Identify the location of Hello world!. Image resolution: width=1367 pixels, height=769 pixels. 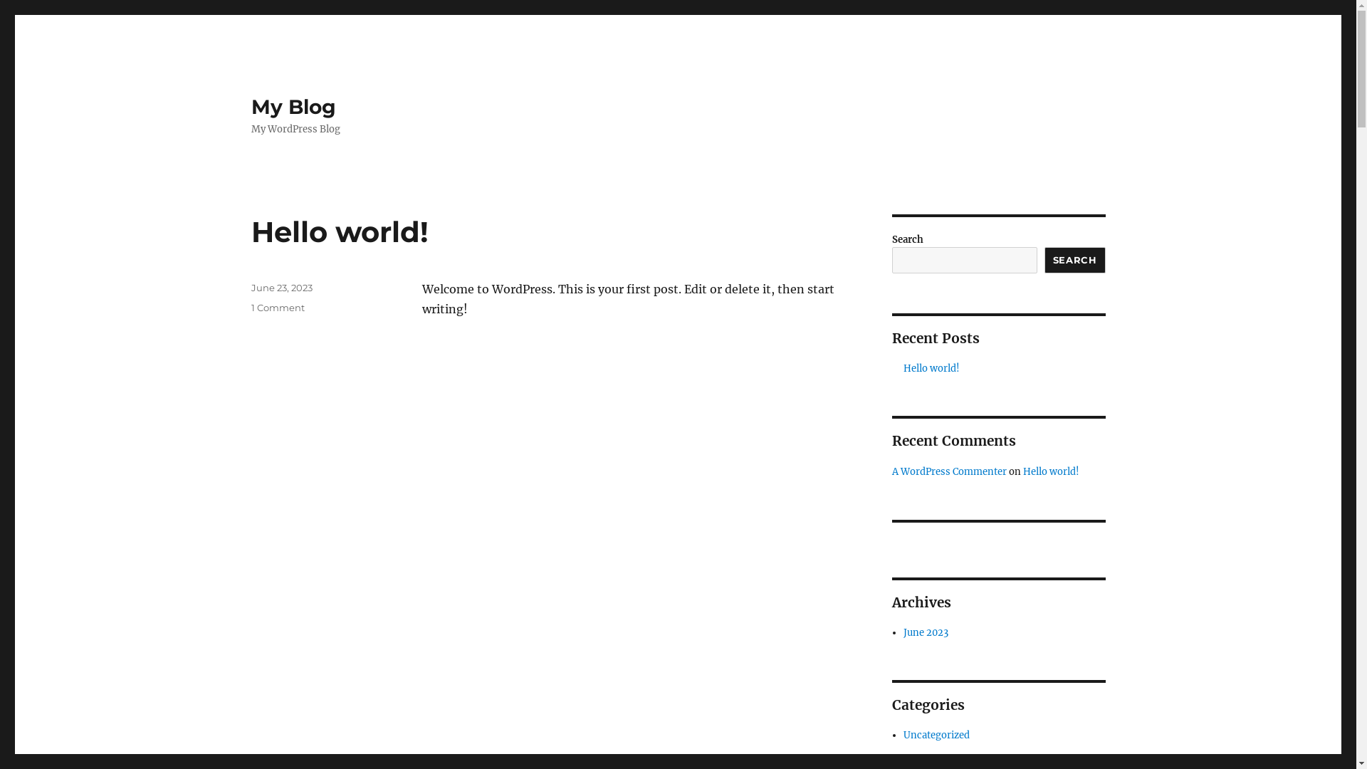
(1051, 471).